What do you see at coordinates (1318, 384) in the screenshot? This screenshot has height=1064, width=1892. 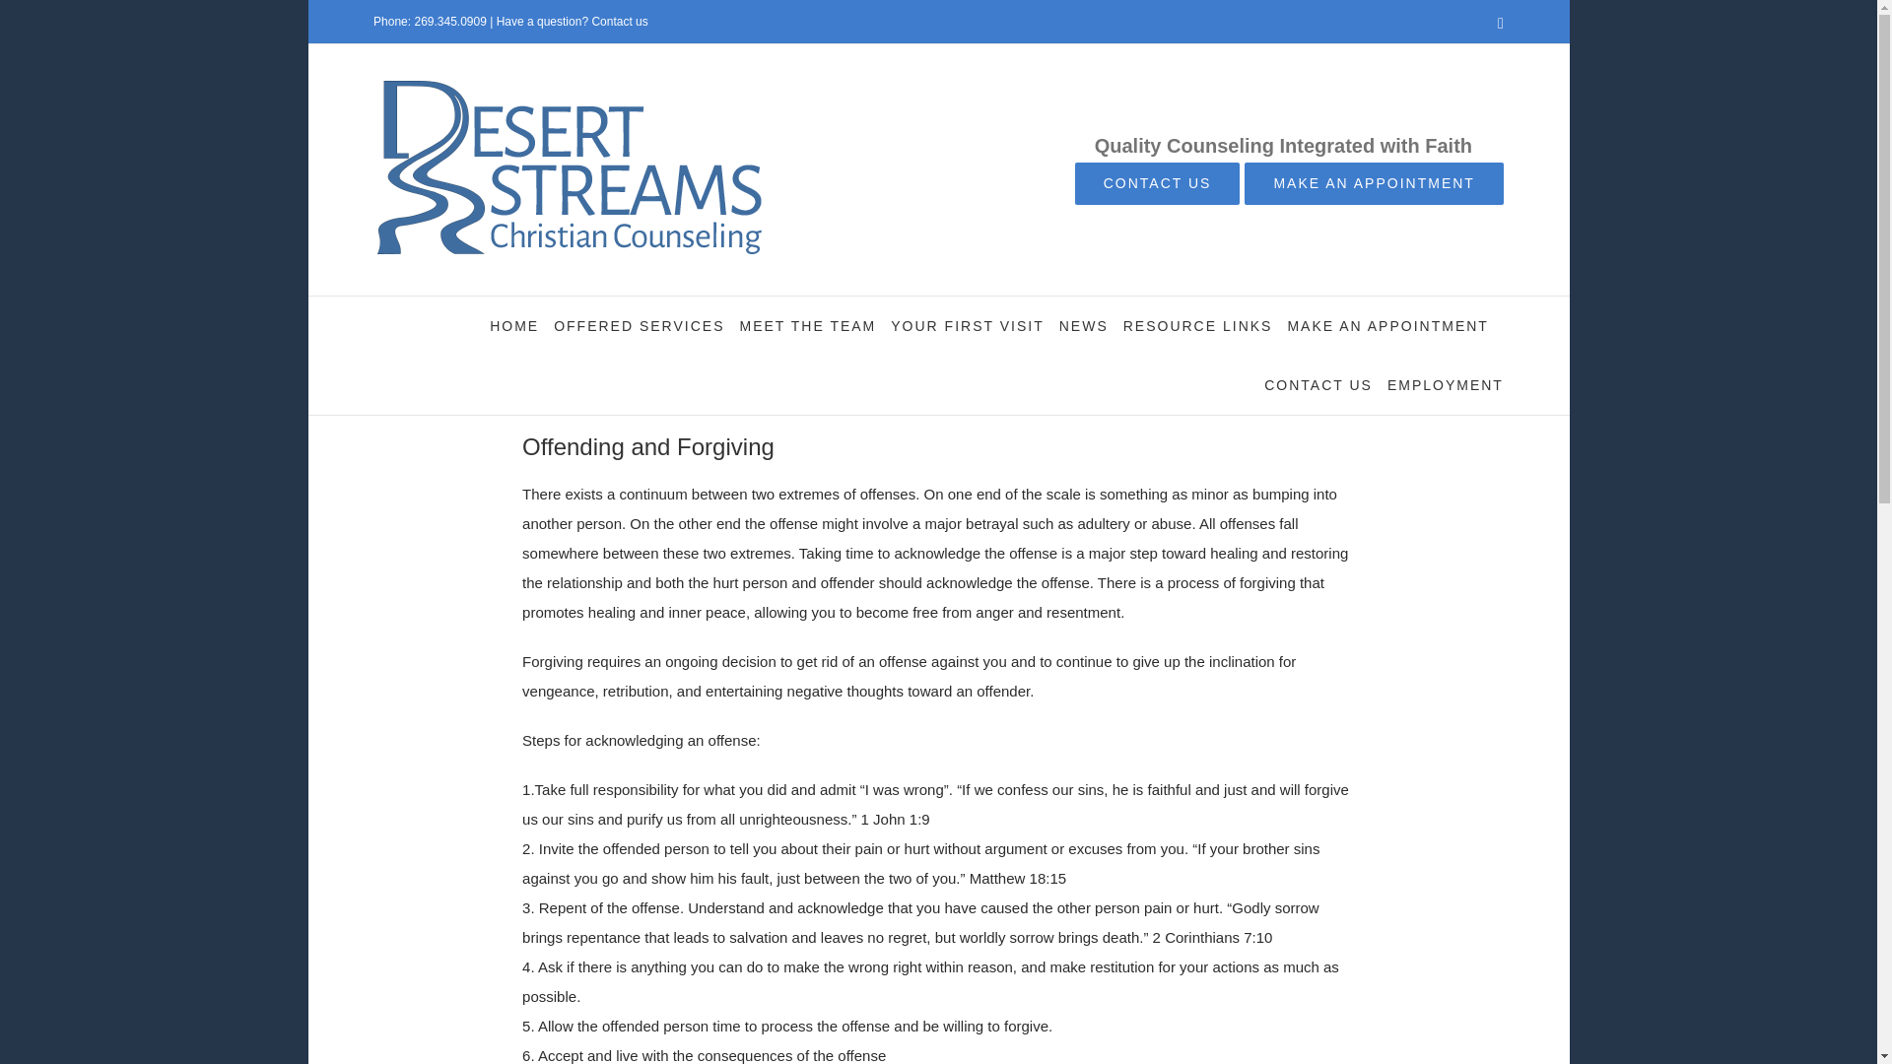 I see `CONTACT US` at bounding box center [1318, 384].